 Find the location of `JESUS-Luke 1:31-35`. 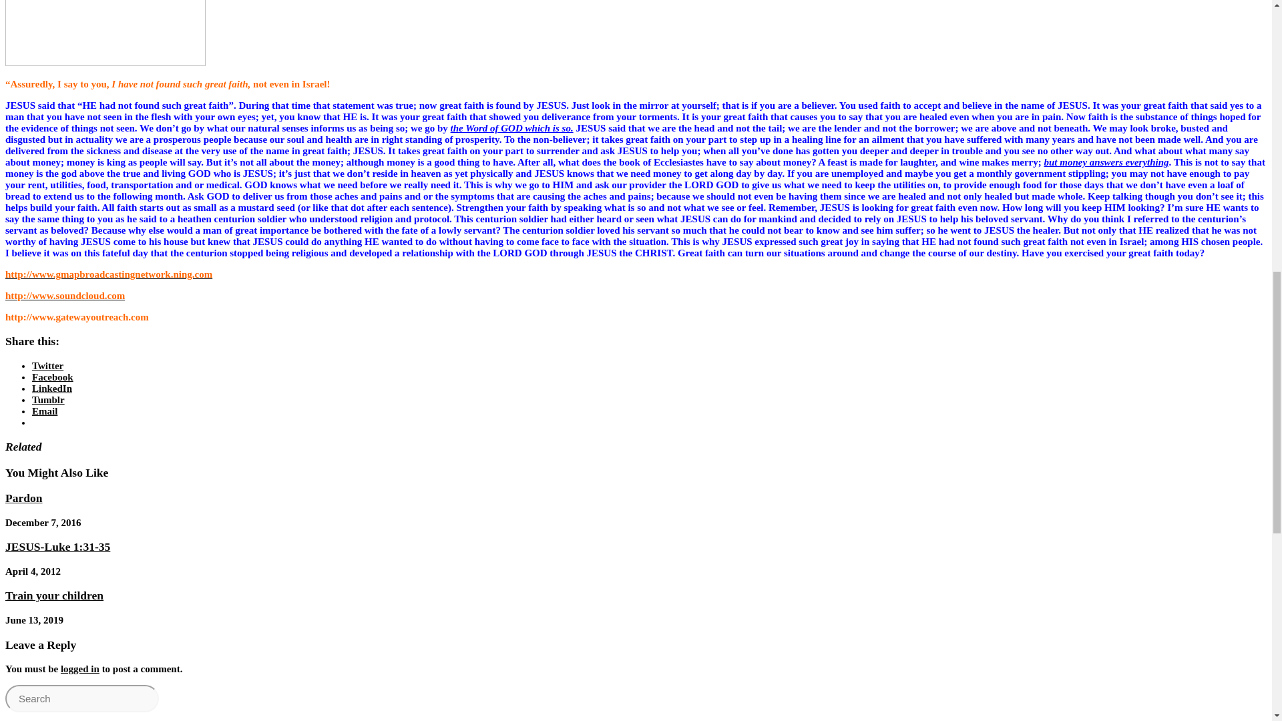

JESUS-Luke 1:31-35 is located at coordinates (57, 546).